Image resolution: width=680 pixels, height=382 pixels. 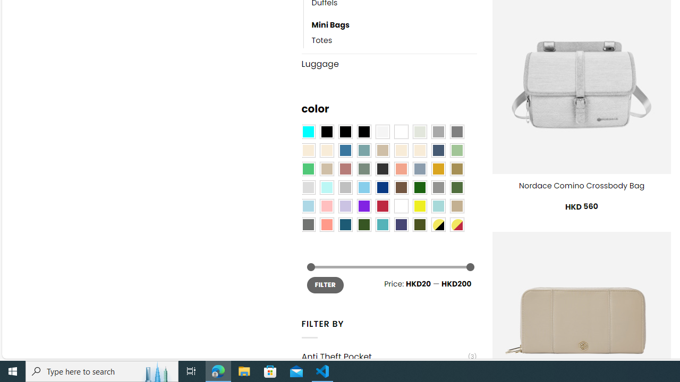 I want to click on FILTER, so click(x=325, y=284).